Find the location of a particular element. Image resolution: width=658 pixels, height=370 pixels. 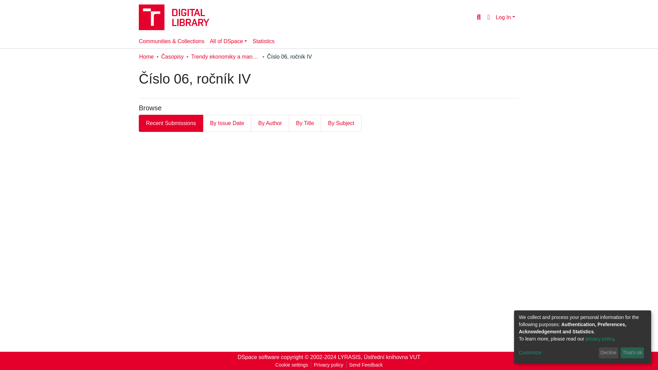

That's ok is located at coordinates (632, 353).